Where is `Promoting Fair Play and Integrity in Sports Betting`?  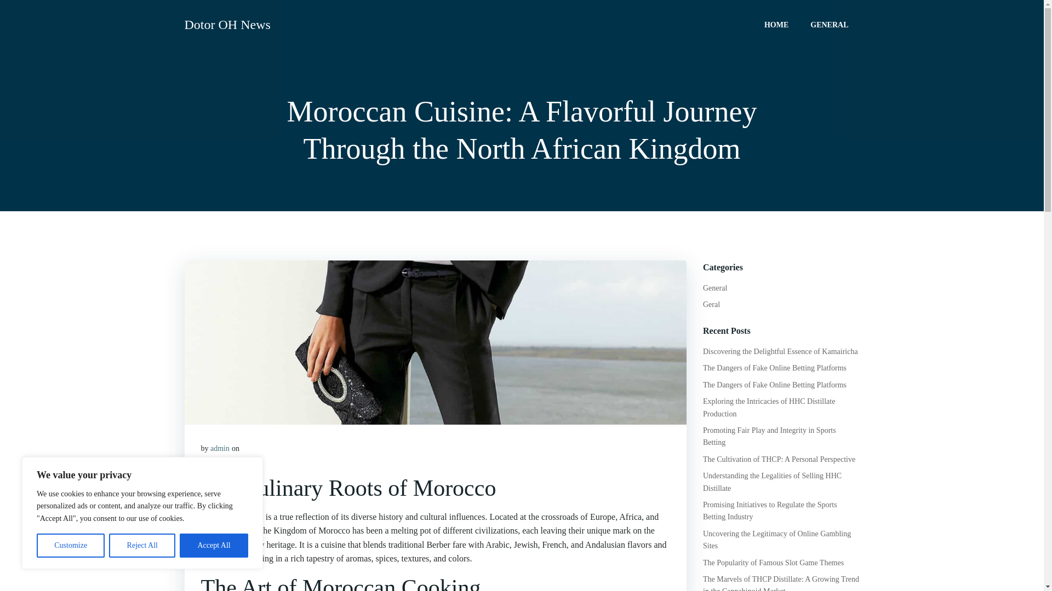
Promoting Fair Play and Integrity in Sports Betting is located at coordinates (769, 436).